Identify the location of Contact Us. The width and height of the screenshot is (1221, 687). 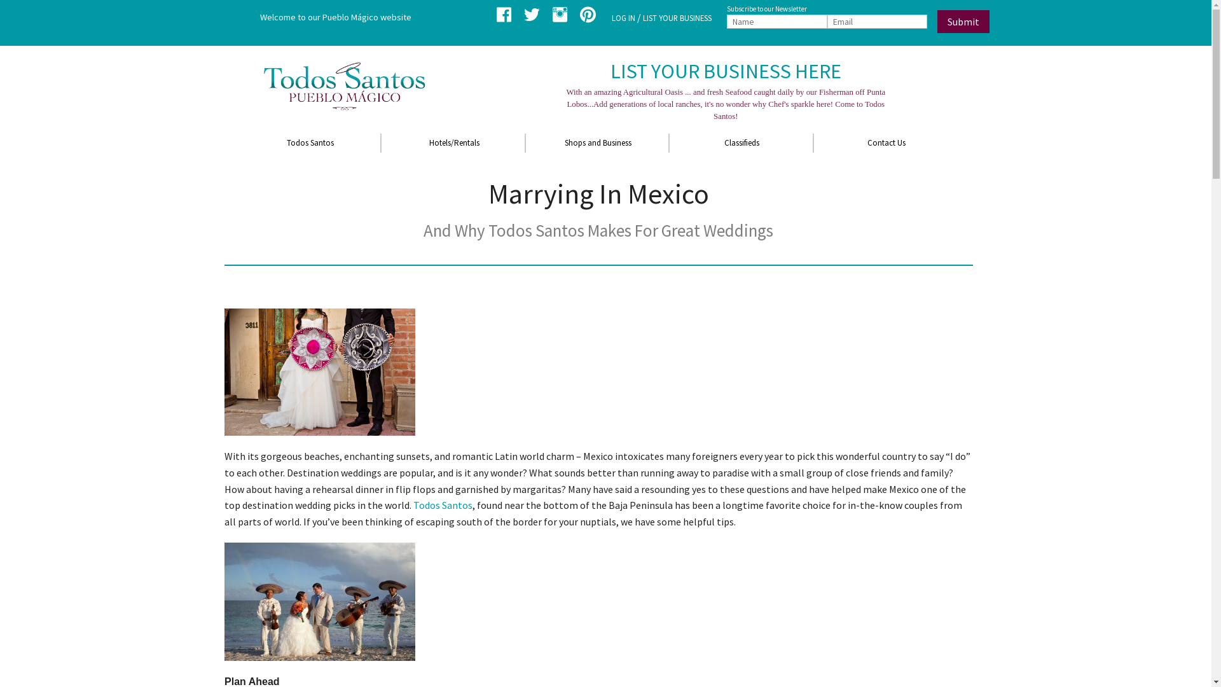
(887, 144).